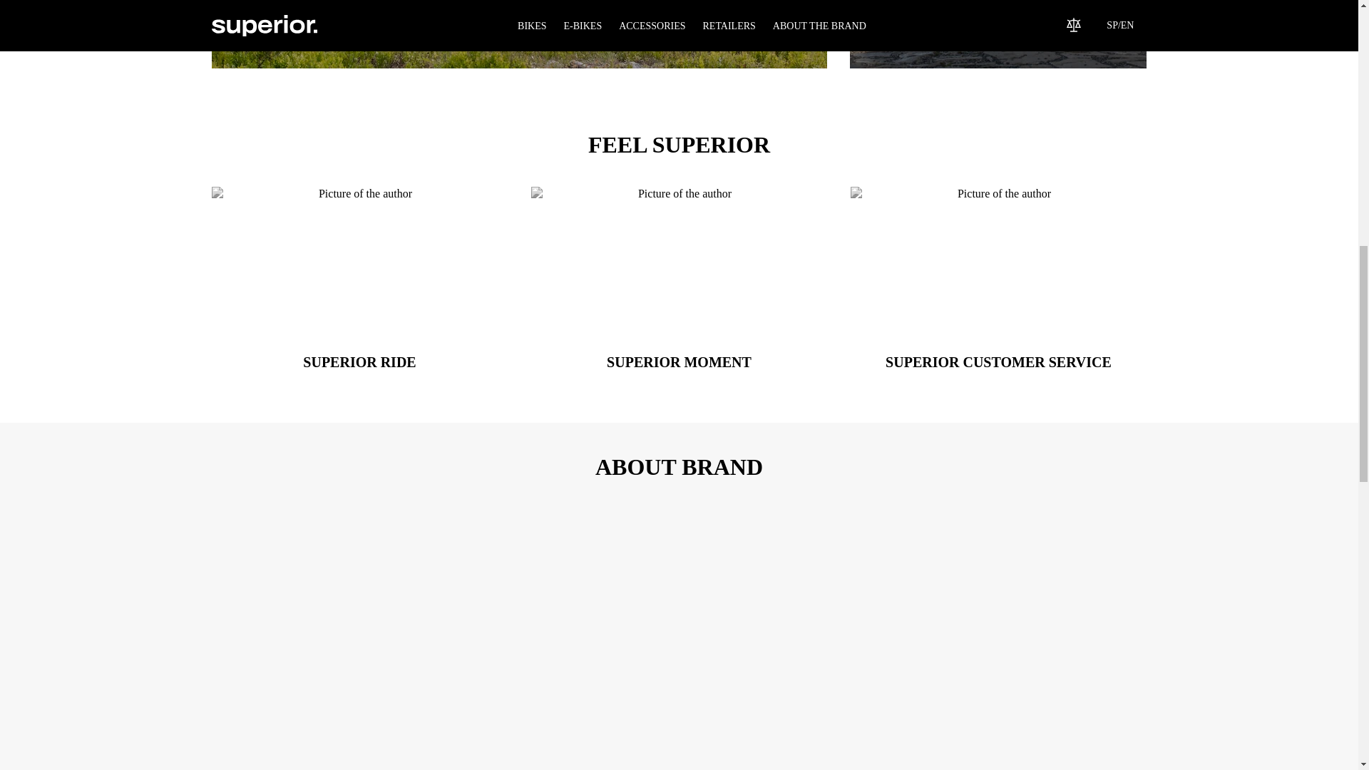 The height and width of the screenshot is (770, 1369). What do you see at coordinates (359, 279) in the screenshot?
I see `SUPERIOR CUSTOMER SERVICE` at bounding box center [359, 279].